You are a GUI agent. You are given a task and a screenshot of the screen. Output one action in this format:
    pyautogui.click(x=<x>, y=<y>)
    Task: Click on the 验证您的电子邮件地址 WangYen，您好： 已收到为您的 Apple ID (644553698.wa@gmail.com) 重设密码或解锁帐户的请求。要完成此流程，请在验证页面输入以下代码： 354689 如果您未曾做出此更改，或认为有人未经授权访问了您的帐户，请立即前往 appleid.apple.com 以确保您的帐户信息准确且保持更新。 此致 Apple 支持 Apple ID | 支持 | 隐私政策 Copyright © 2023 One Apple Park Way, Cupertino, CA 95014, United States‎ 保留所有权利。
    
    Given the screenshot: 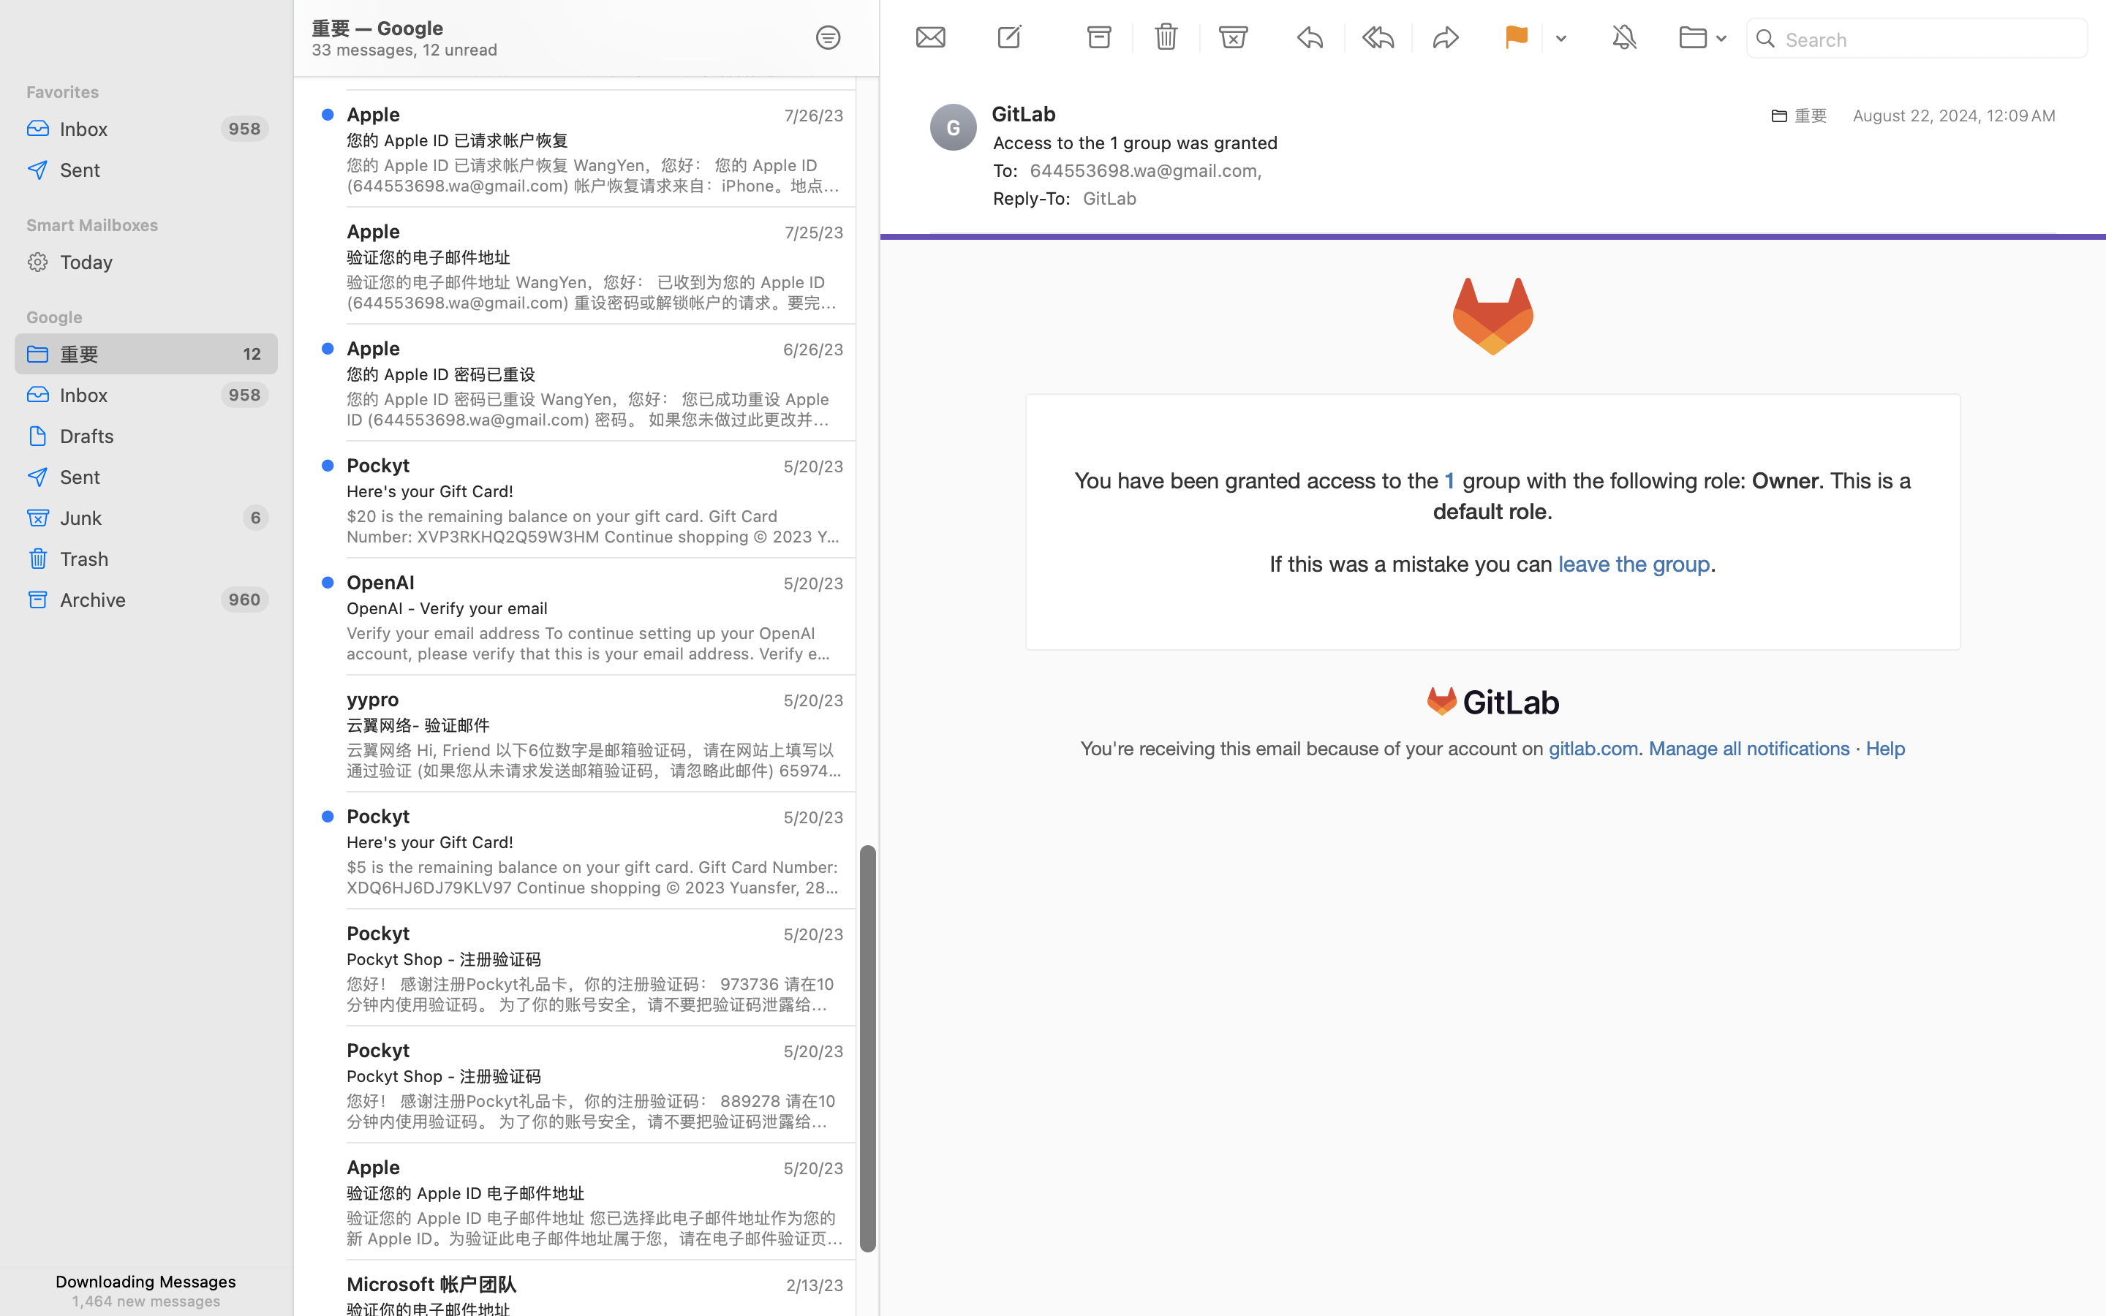 What is the action you would take?
    pyautogui.click(x=595, y=292)
    